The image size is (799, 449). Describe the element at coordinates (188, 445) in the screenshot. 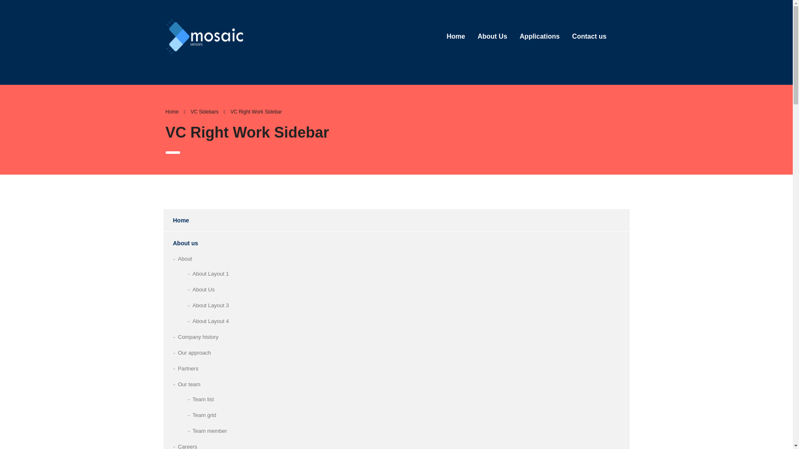

I see `Careers` at that location.